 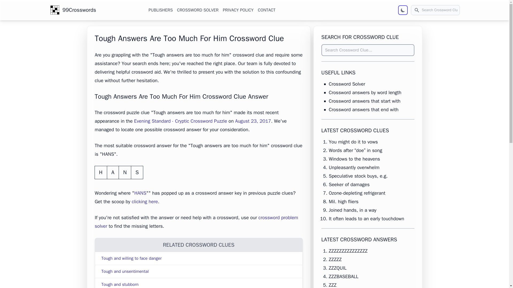 What do you see at coordinates (238, 10) in the screenshot?
I see `PRIVACY POLICY` at bounding box center [238, 10].